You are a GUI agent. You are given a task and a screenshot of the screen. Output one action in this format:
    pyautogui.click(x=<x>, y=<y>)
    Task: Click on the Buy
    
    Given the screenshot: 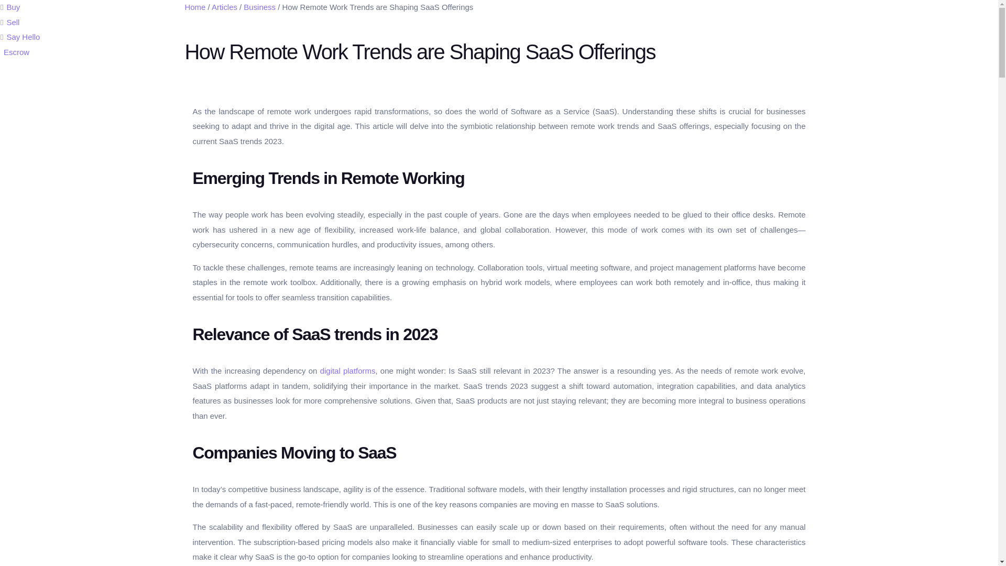 What is the action you would take?
    pyautogui.click(x=10, y=7)
    